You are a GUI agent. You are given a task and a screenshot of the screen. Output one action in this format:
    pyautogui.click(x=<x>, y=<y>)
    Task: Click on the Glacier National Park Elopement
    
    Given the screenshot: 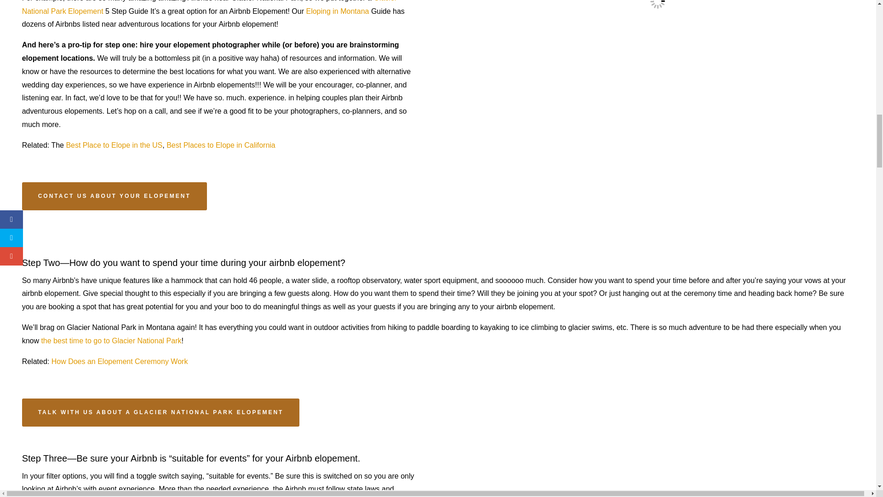 What is the action you would take?
    pyautogui.click(x=211, y=7)
    